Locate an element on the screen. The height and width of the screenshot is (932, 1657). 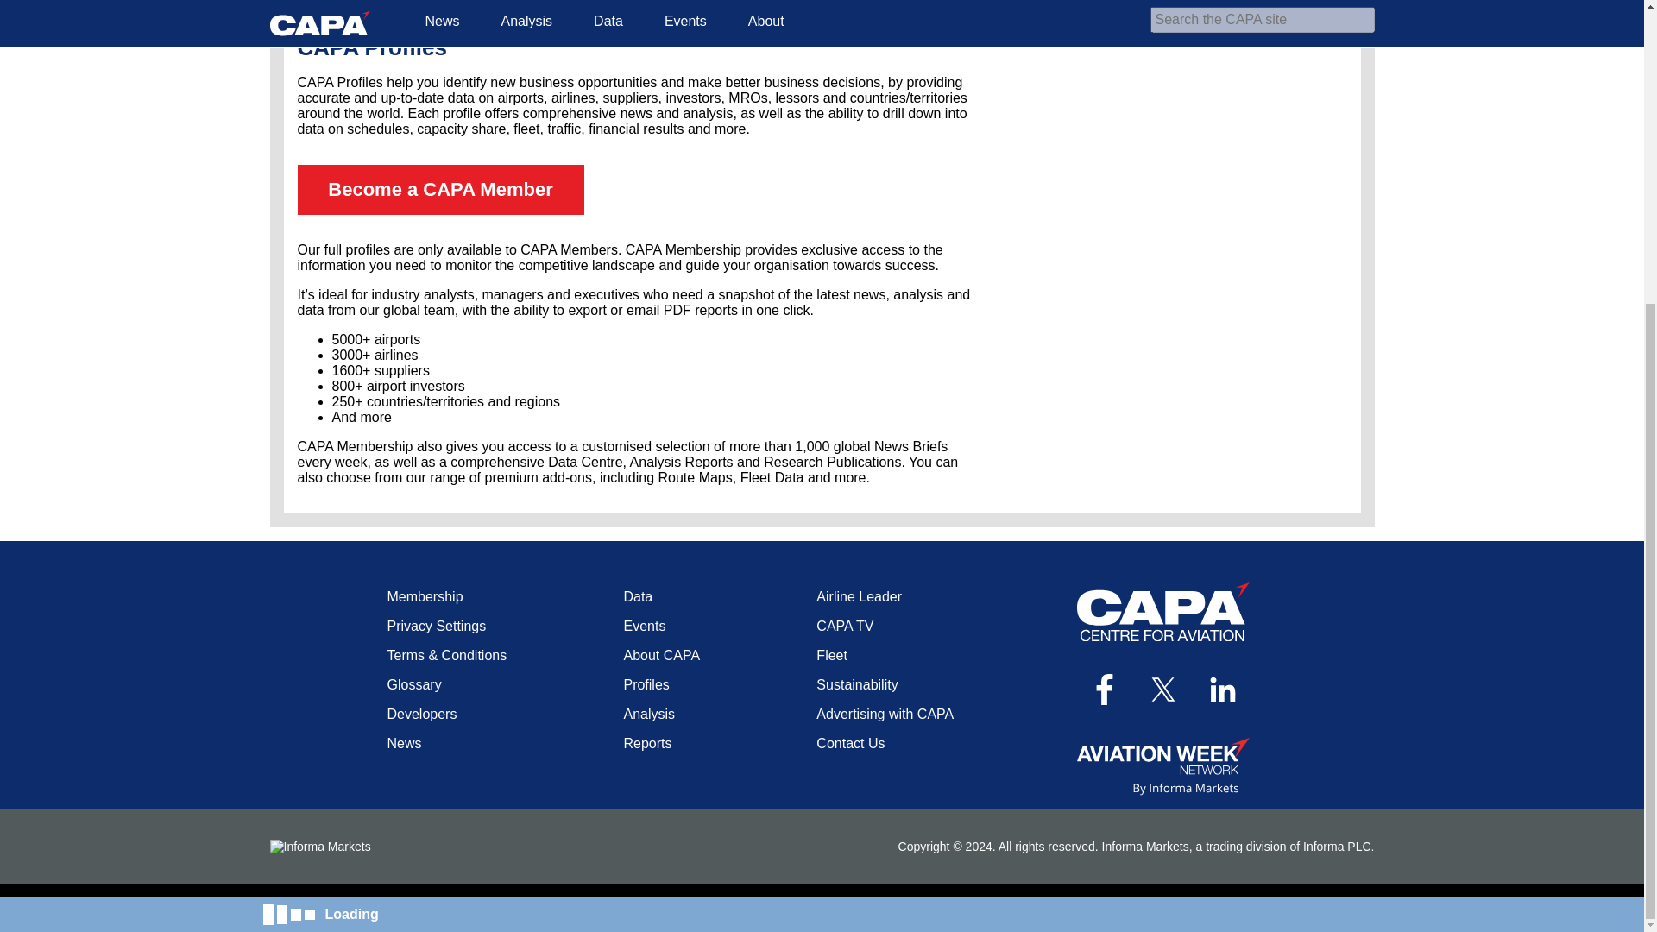
About CAPA is located at coordinates (661, 654).